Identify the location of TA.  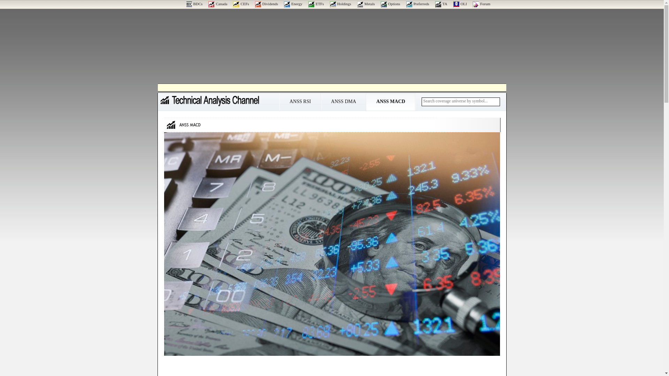
(441, 4).